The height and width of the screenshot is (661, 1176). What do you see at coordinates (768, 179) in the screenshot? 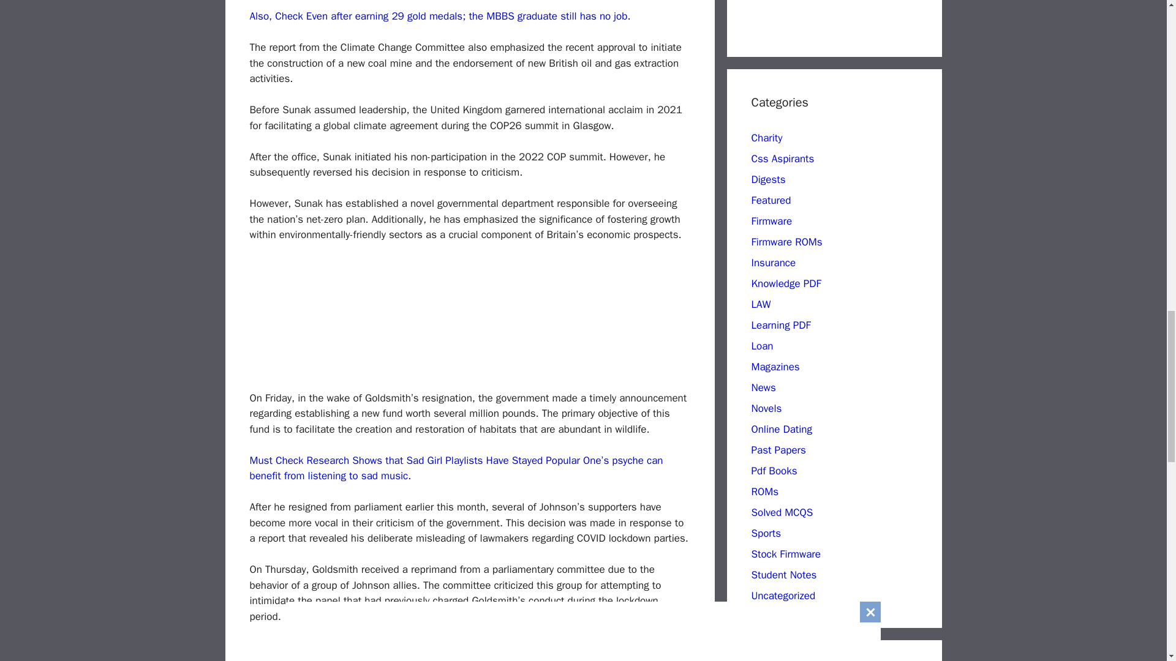
I see `Digests` at bounding box center [768, 179].